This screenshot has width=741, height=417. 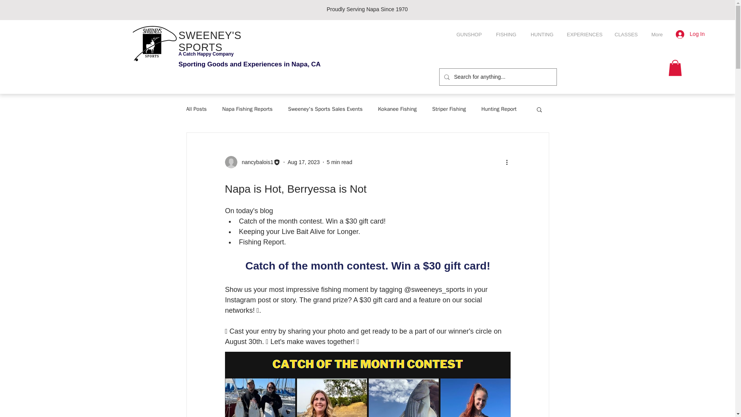 I want to click on All Posts, so click(x=196, y=109).